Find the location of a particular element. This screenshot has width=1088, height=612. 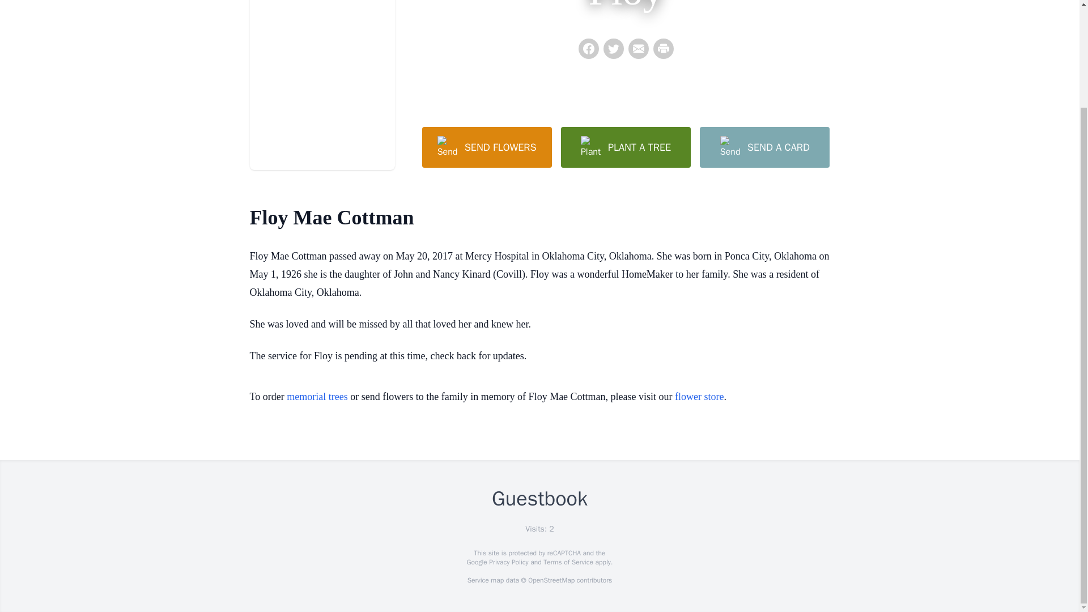

memorial trees is located at coordinates (317, 397).